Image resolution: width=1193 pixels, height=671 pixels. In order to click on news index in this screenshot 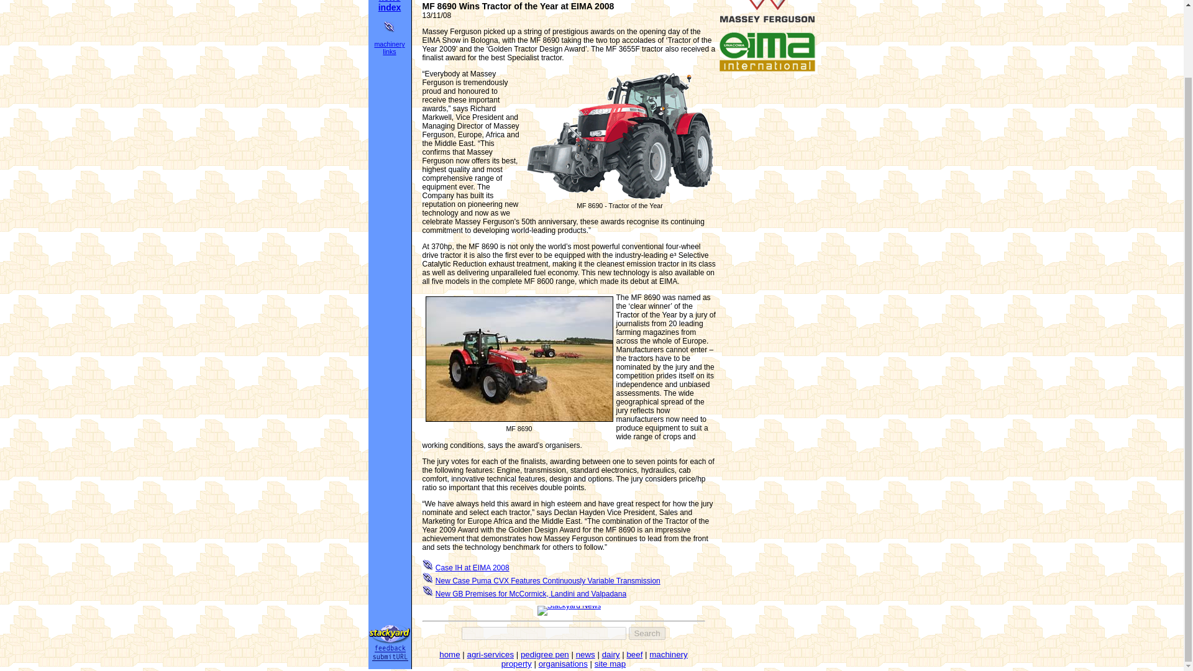, I will do `click(389, 6)`.